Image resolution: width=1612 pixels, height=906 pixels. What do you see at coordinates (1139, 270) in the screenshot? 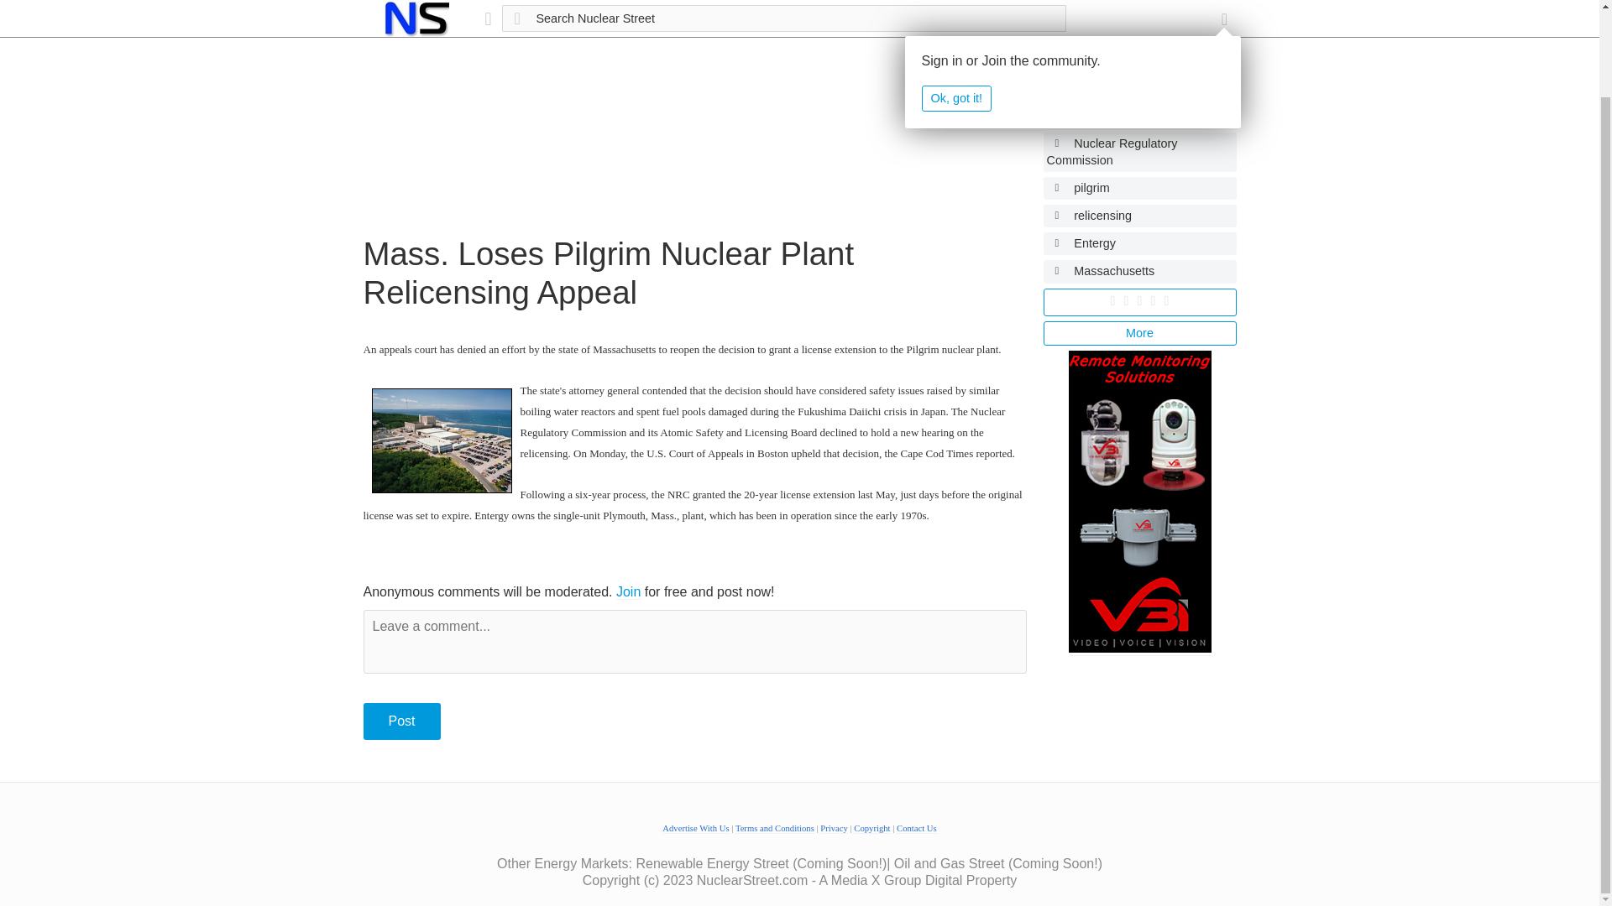
I see `Massachusetts` at bounding box center [1139, 270].